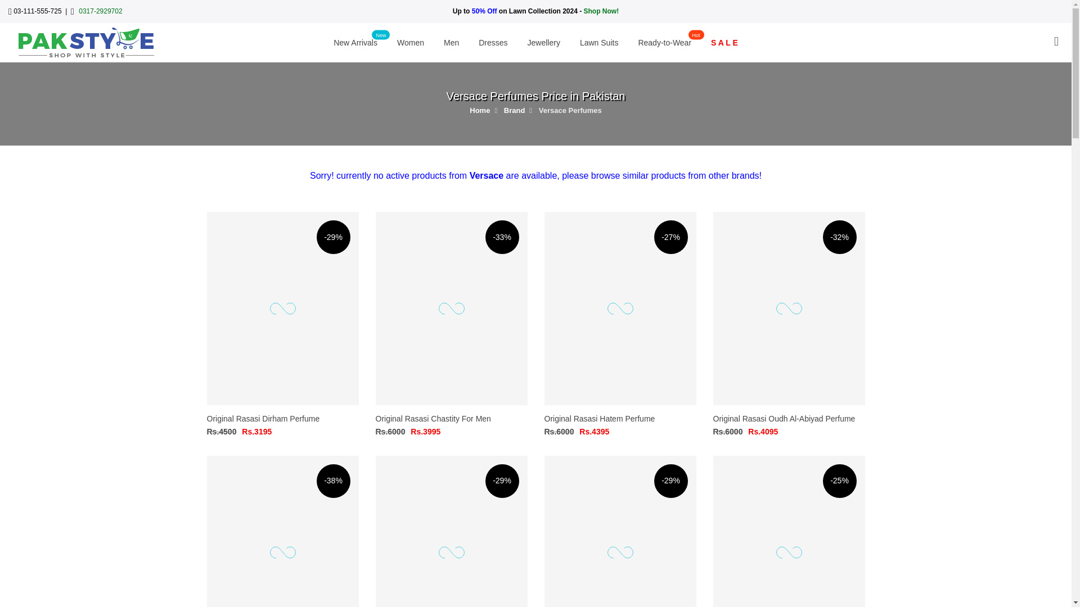 The height and width of the screenshot is (607, 1080). Describe the element at coordinates (85, 42) in the screenshot. I see `Online Shopping in Pakistan` at that location.